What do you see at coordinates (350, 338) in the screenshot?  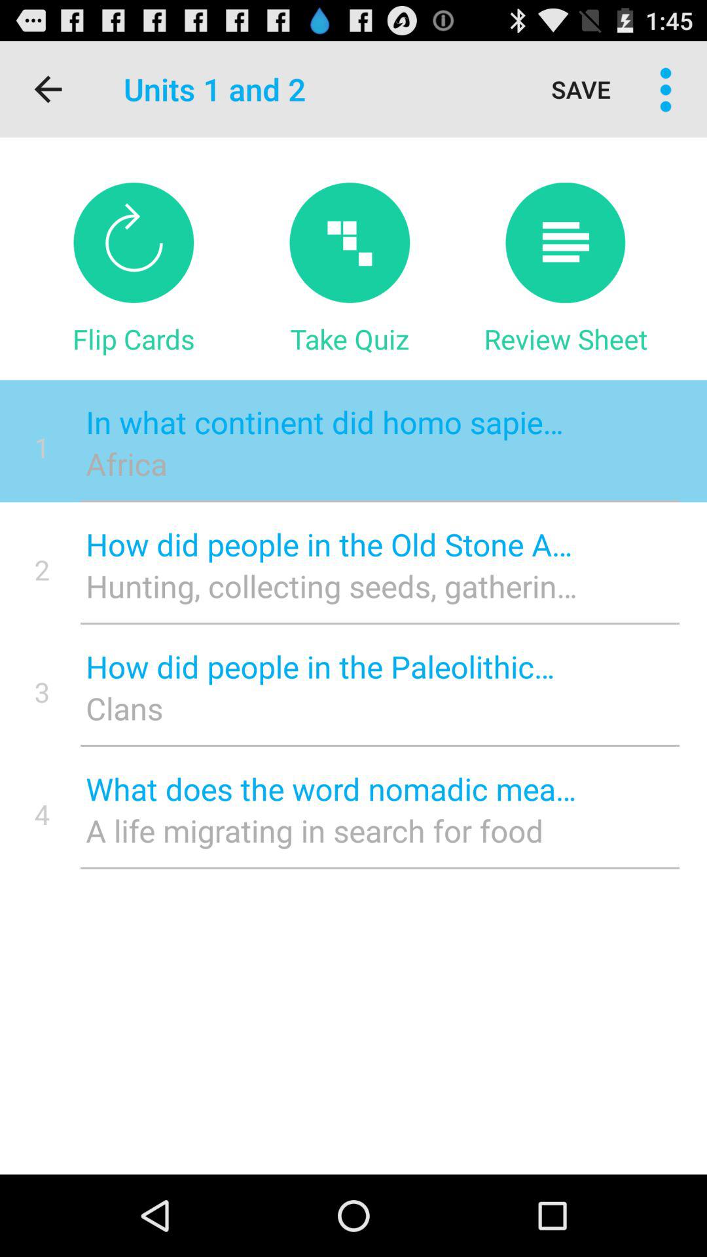 I see `launch the icon next to review sheet item` at bounding box center [350, 338].